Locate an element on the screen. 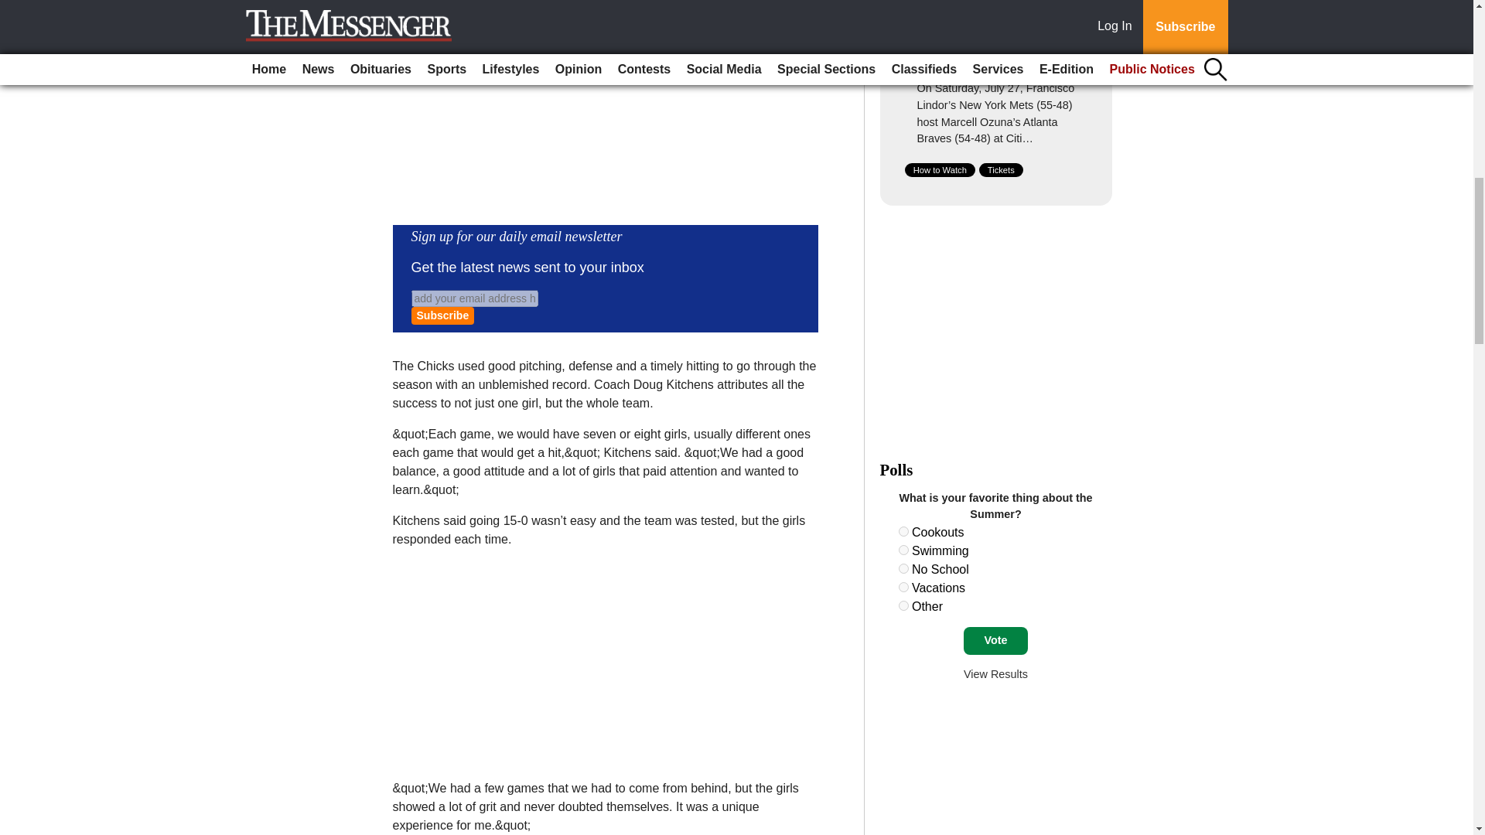 Image resolution: width=1485 pixels, height=835 pixels. 7278 is located at coordinates (903, 605).